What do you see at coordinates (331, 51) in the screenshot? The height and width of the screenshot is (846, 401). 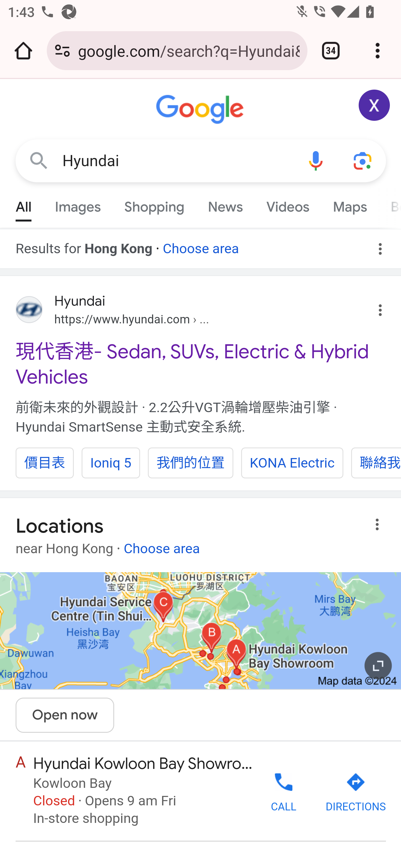 I see `Switch or close tabs` at bounding box center [331, 51].